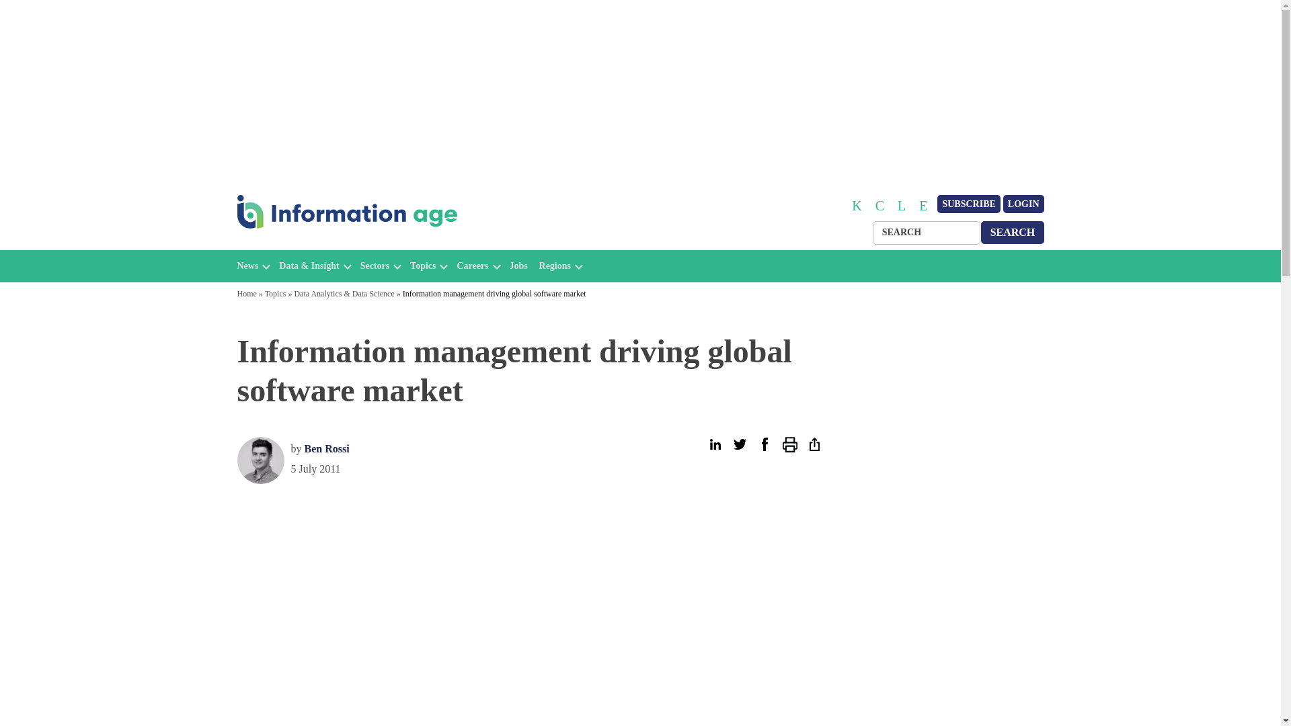  Describe the element at coordinates (247, 266) in the screenshot. I see `News` at that location.